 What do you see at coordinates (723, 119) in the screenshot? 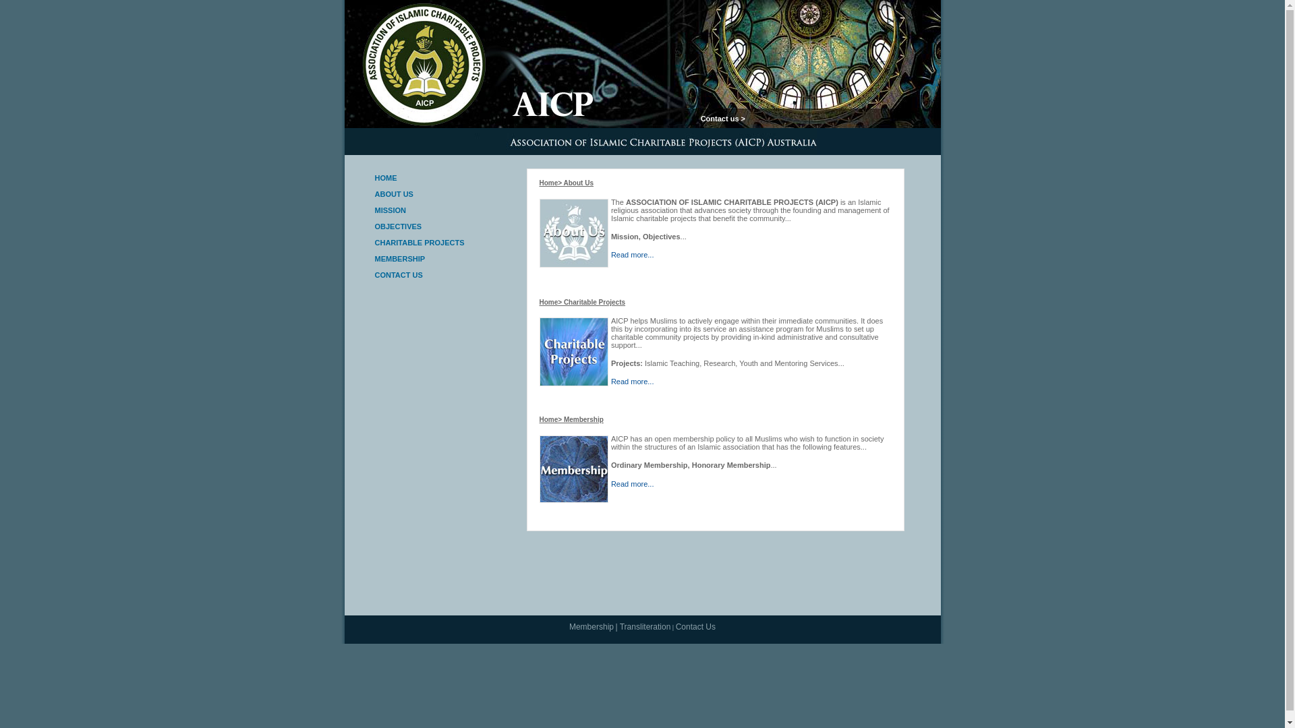
I see `Contact us >` at bounding box center [723, 119].